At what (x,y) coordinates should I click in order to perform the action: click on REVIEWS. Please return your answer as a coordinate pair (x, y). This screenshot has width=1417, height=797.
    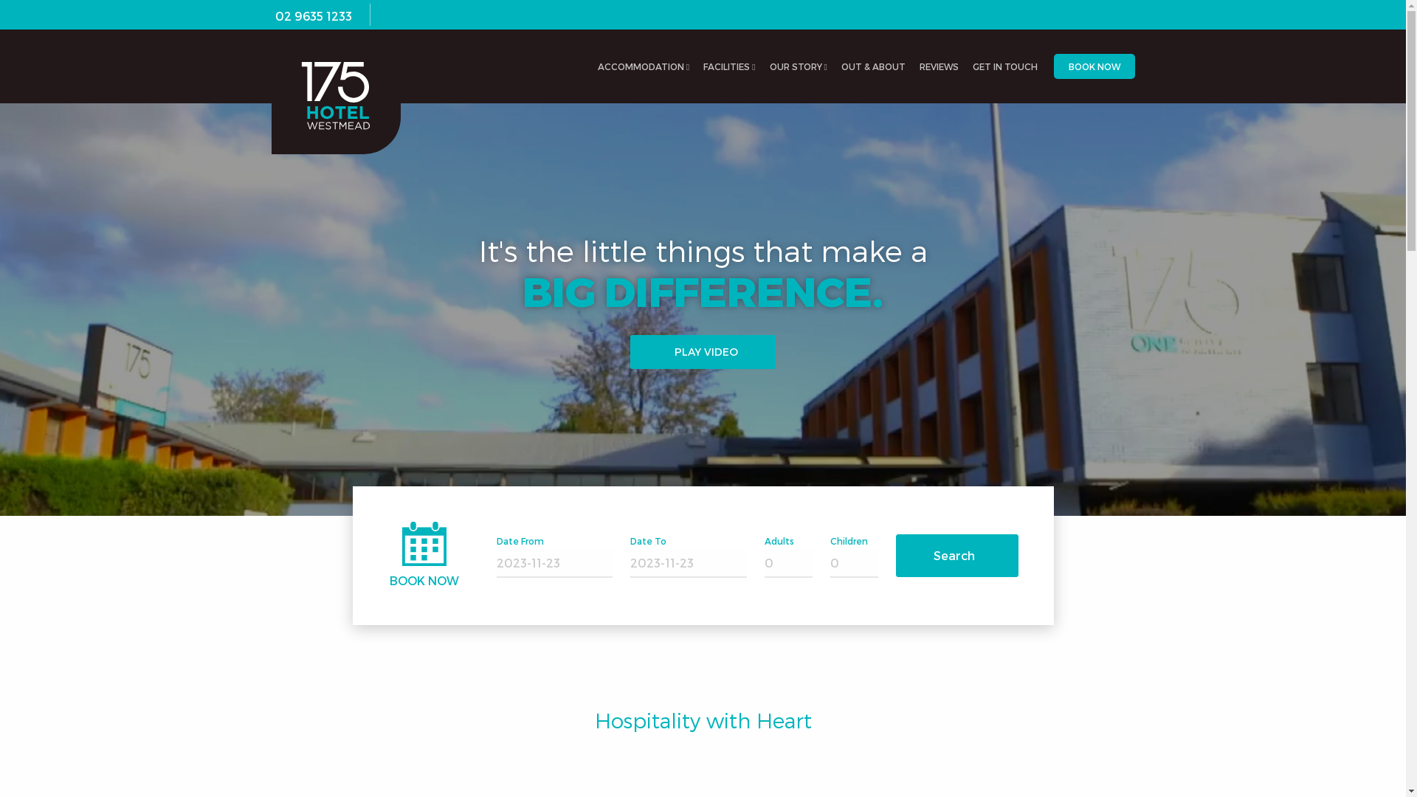
    Looking at the image, I should click on (939, 66).